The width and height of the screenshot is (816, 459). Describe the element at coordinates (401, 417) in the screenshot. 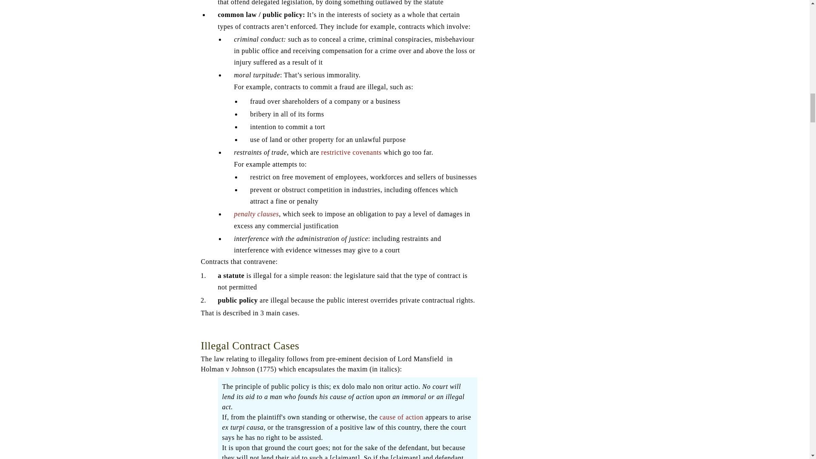

I see `cause of action` at that location.